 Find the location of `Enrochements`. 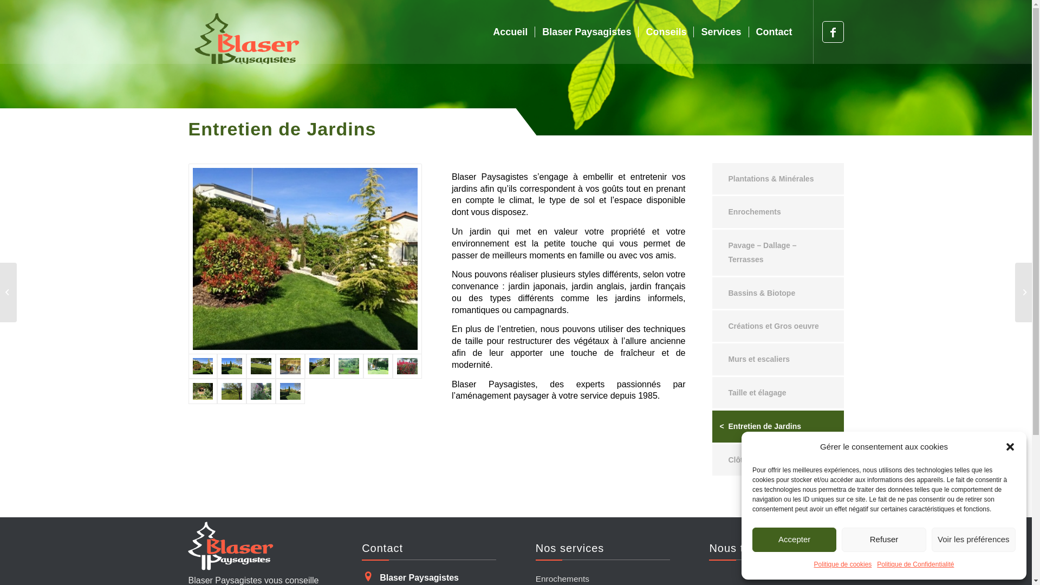

Enrochements is located at coordinates (778, 212).